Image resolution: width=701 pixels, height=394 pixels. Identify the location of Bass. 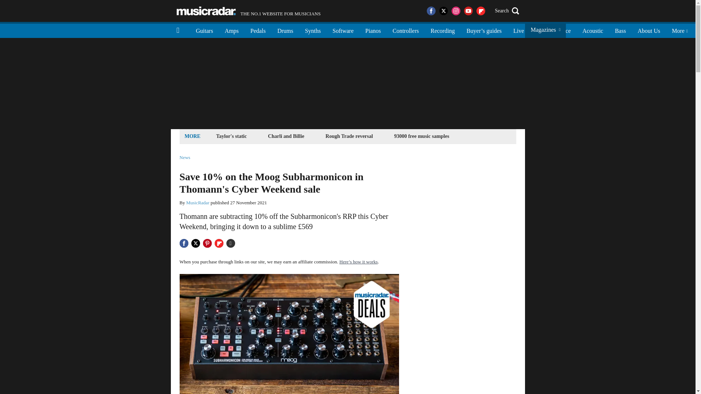
(249, 11).